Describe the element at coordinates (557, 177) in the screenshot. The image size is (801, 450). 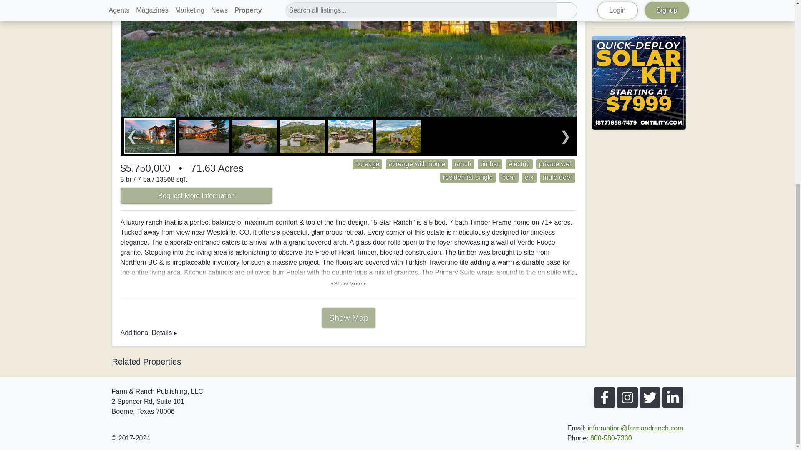
I see `mule deer` at that location.